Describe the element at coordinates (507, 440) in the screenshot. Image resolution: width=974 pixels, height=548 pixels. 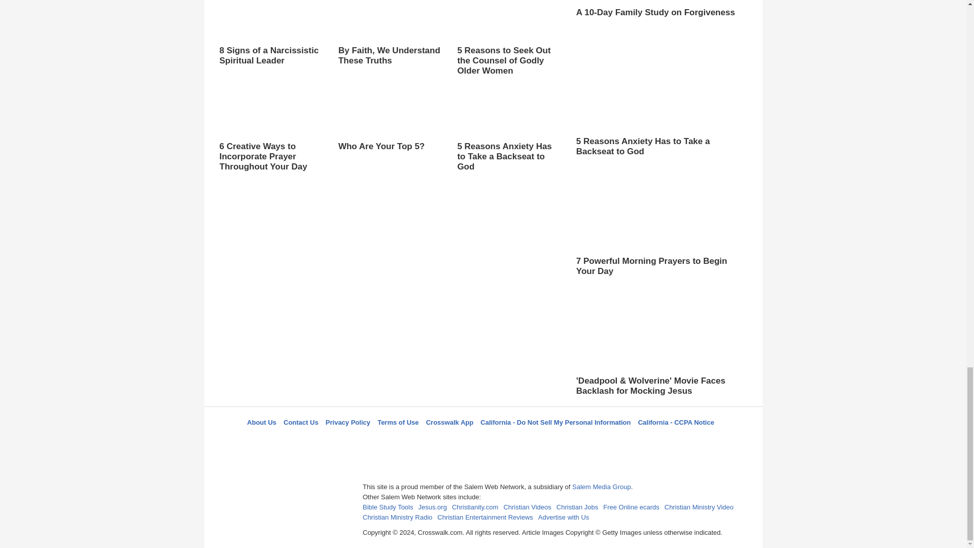
I see `Pinterest` at that location.